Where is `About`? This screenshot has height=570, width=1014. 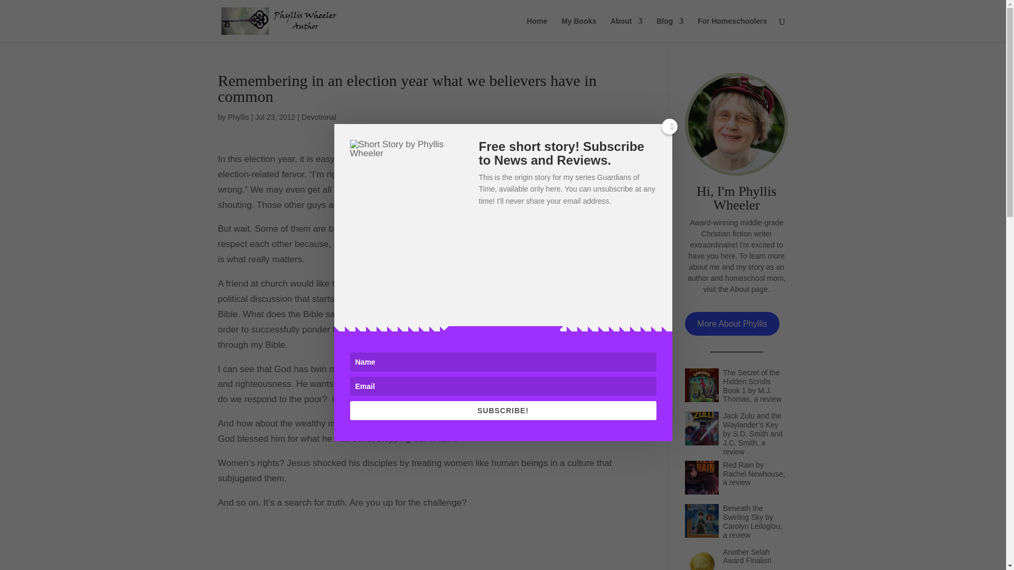 About is located at coordinates (626, 30).